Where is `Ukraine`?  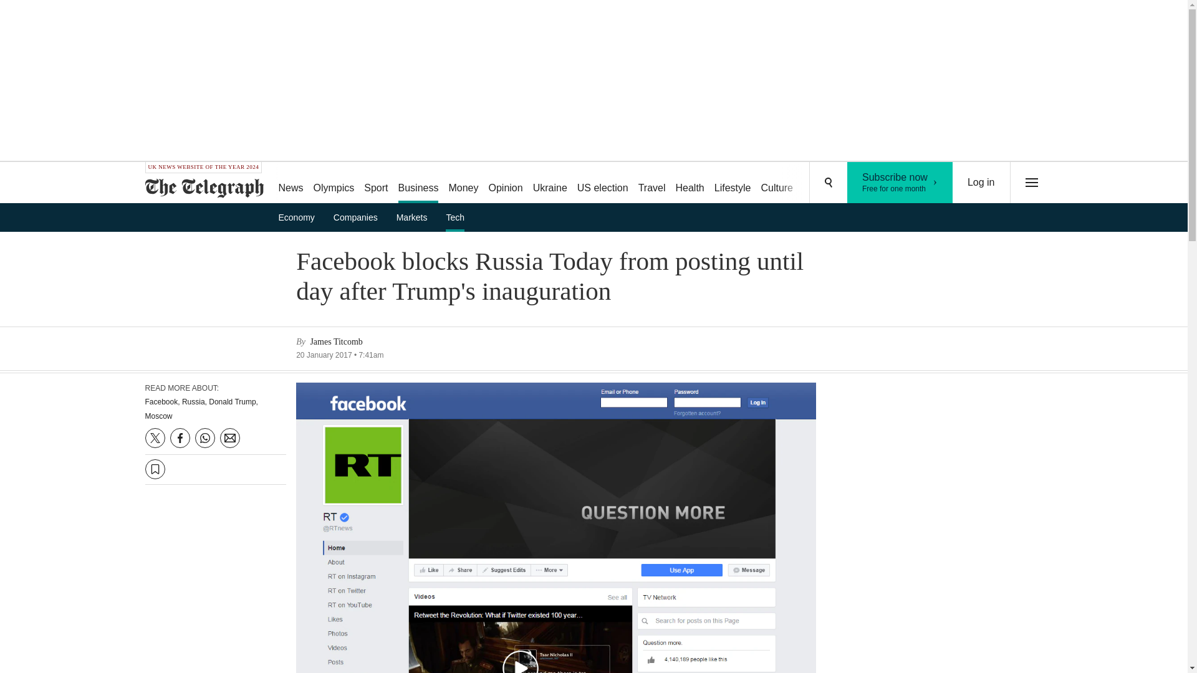
Ukraine is located at coordinates (550, 183).